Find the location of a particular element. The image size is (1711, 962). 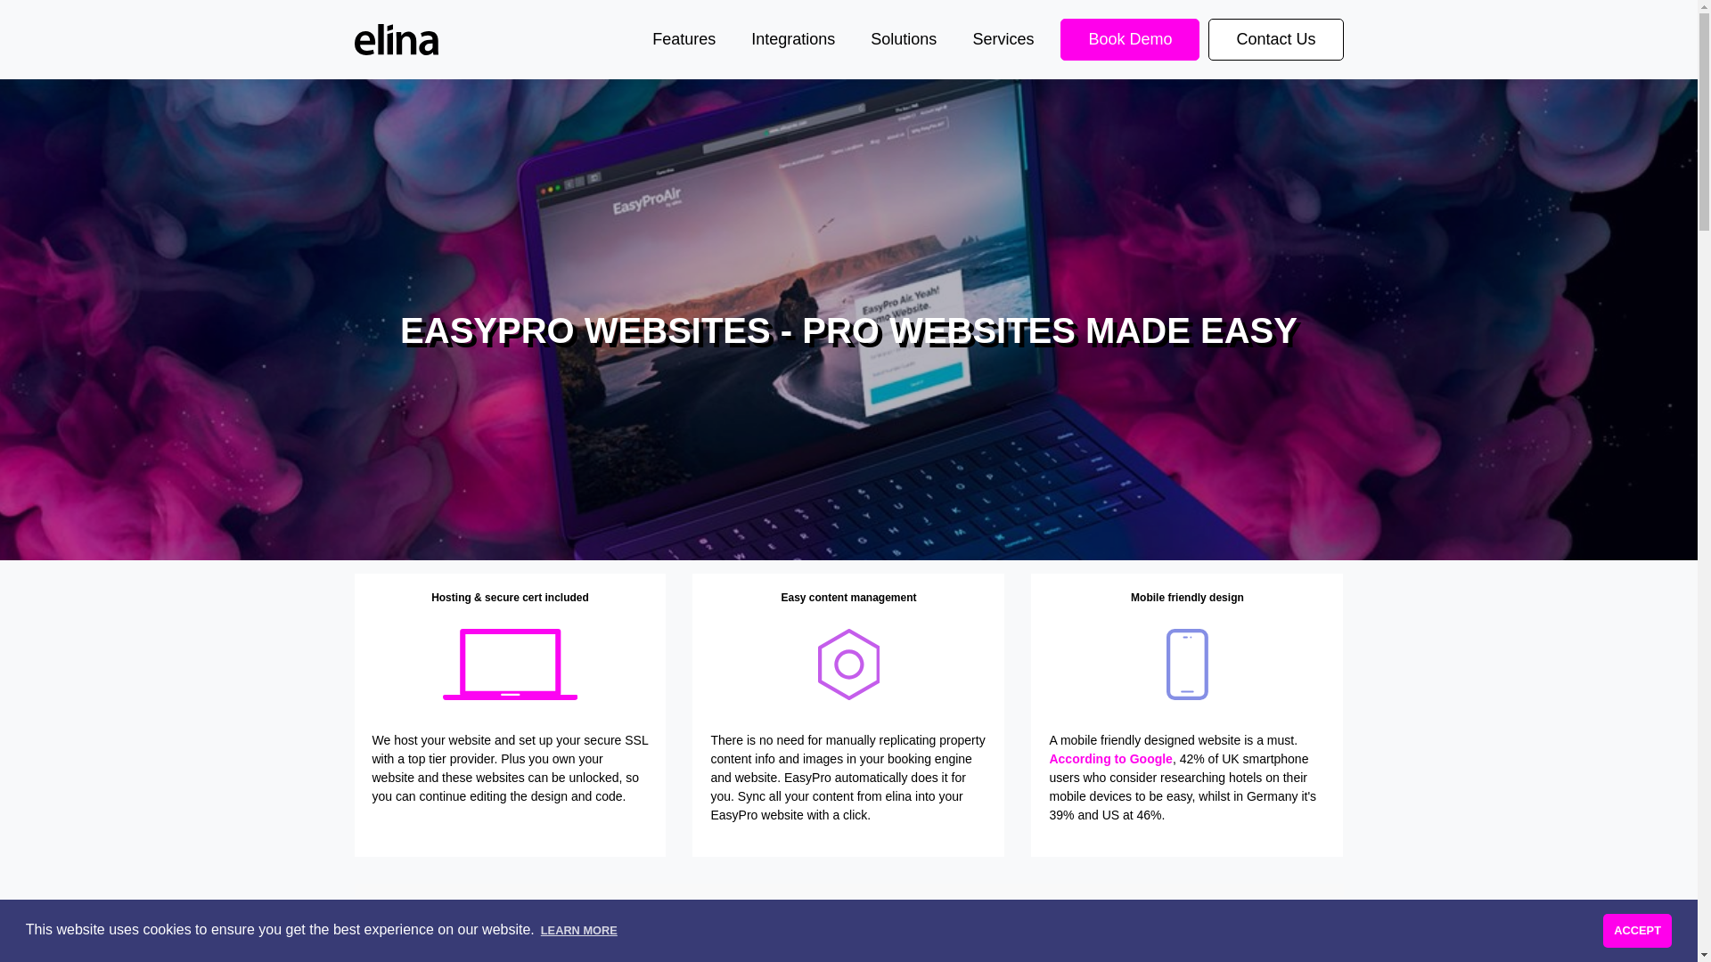

Book a demo is located at coordinates (1053, 951).